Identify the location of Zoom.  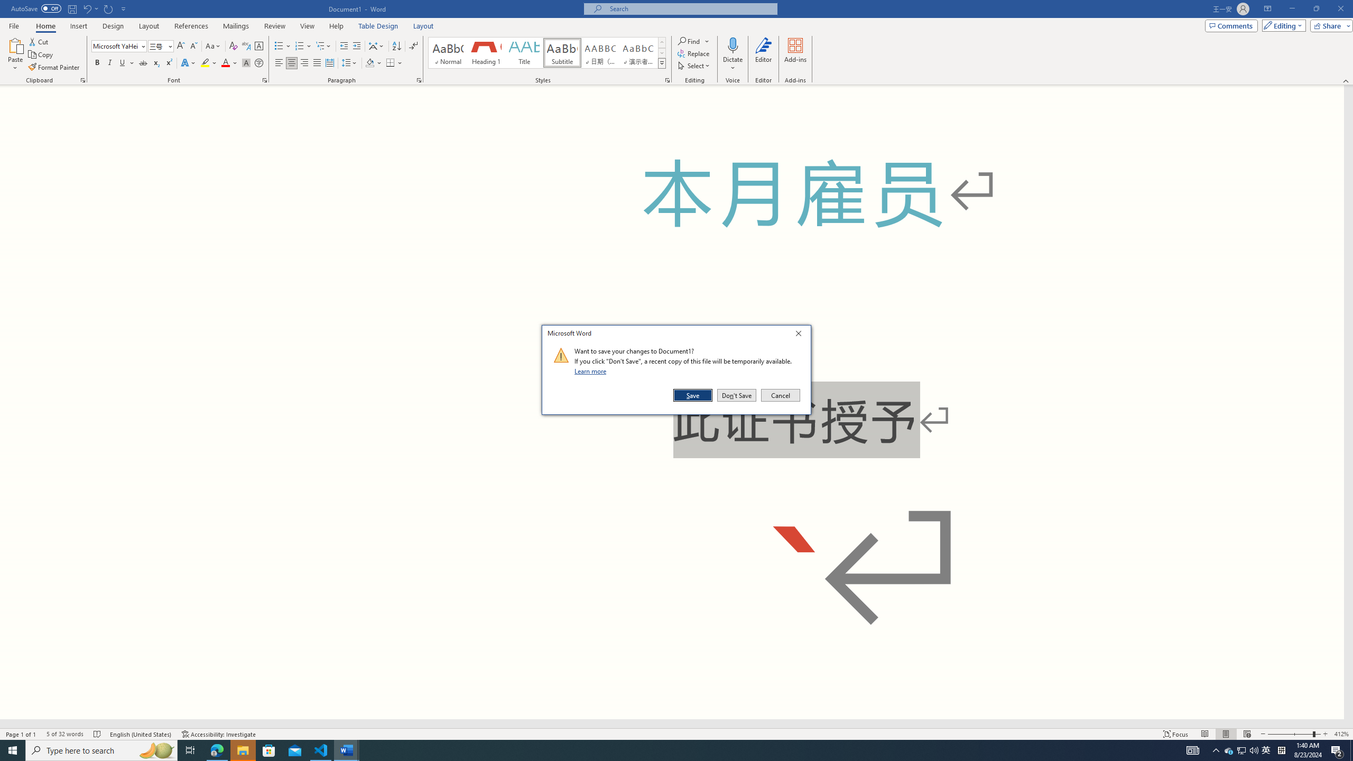
(1241, 750).